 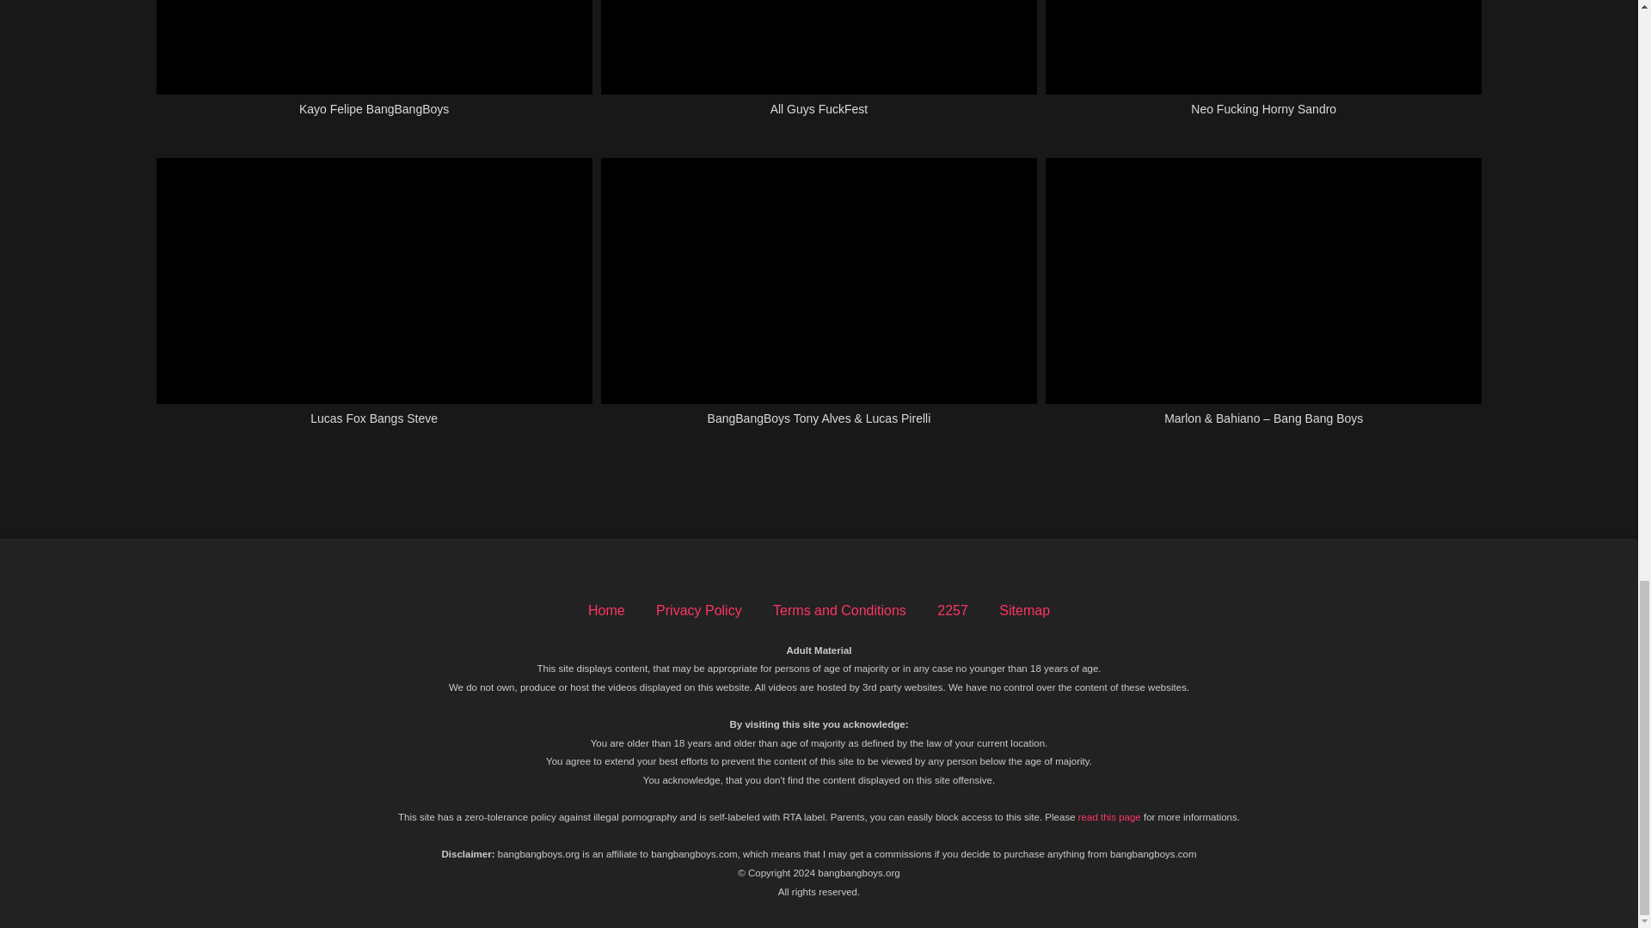 I want to click on Neo Fucking Horny Sandro, so click(x=1262, y=67).